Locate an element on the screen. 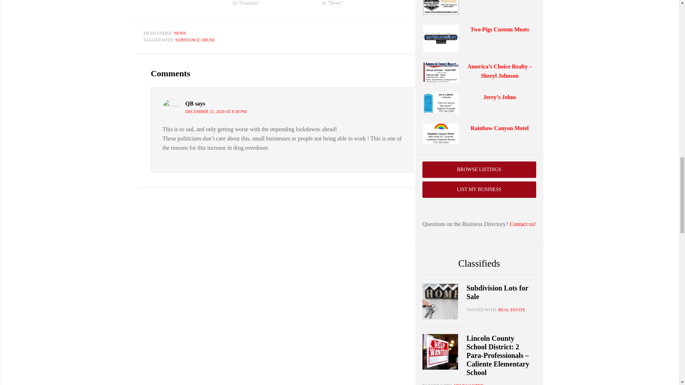 The width and height of the screenshot is (685, 385). SUBSTANCE ABUSE is located at coordinates (195, 40).